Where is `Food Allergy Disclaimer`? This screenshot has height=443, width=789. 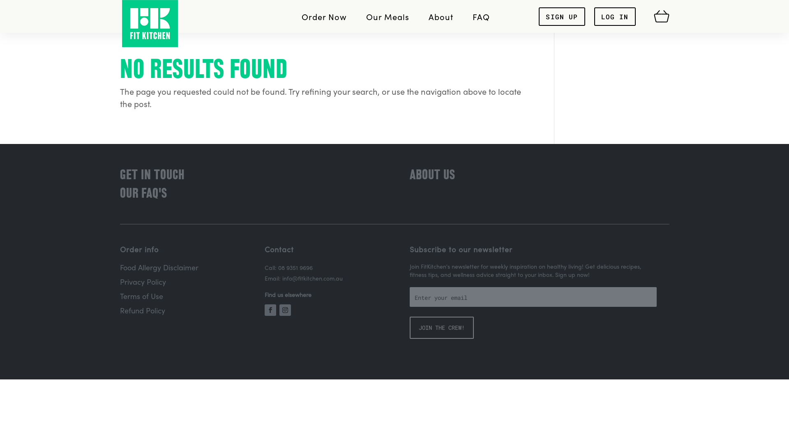 Food Allergy Disclaimer is located at coordinates (159, 267).